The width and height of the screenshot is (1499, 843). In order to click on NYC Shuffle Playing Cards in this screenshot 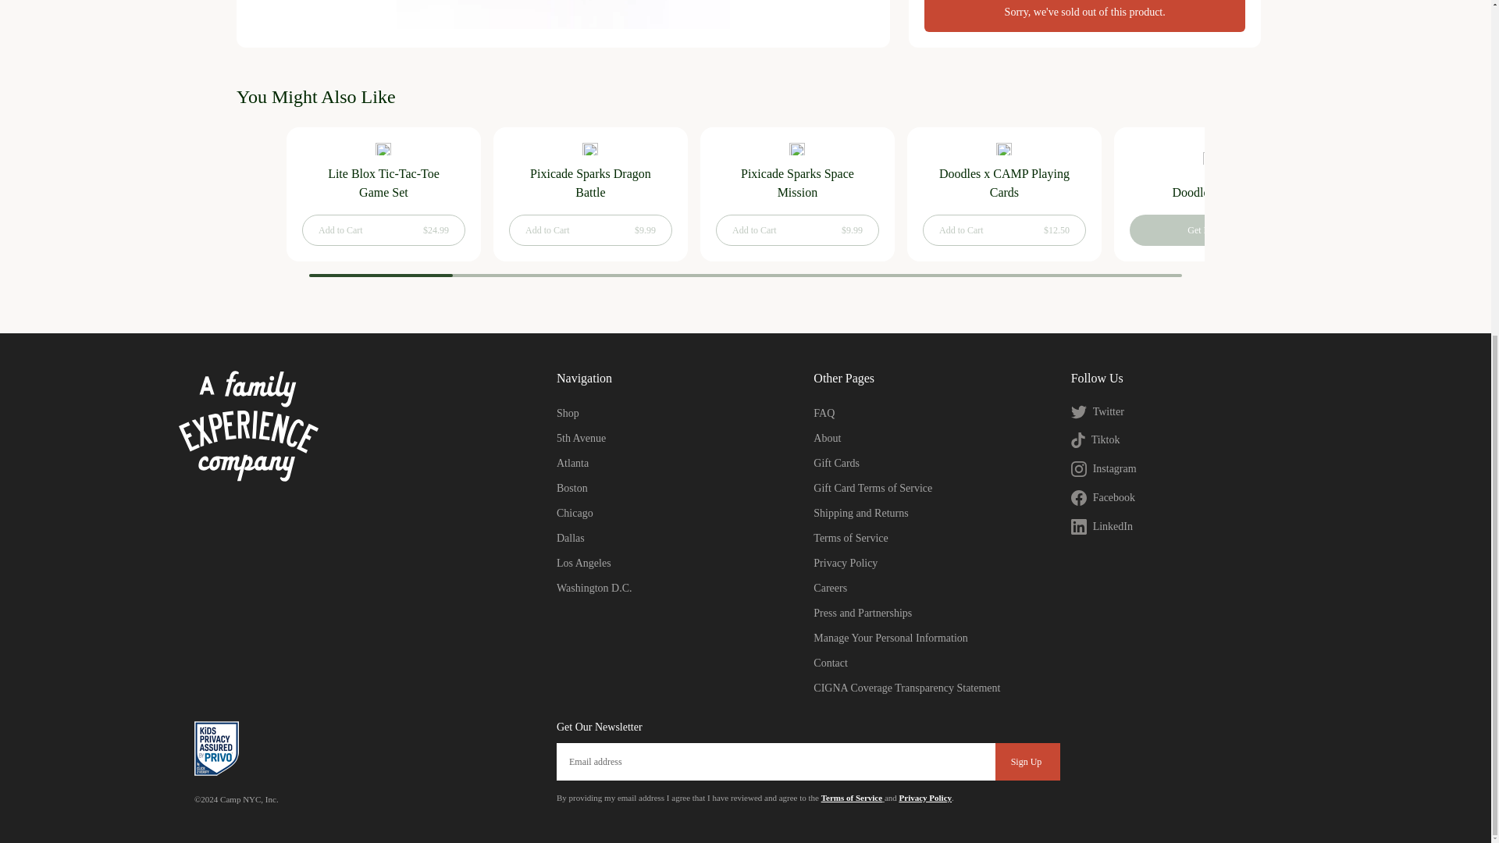, I will do `click(1417, 183)`.